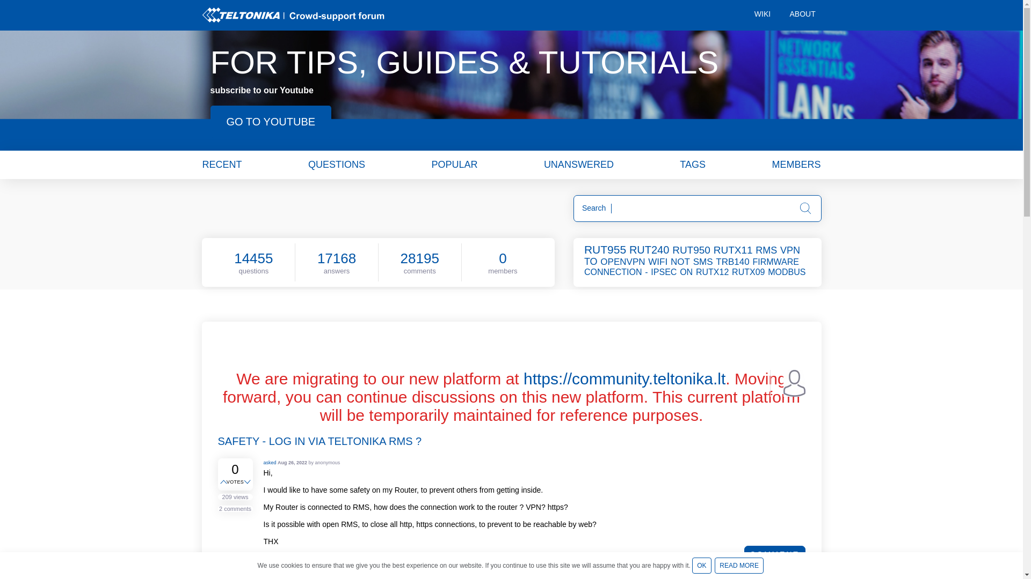 The height and width of the screenshot is (579, 1031). Describe the element at coordinates (692, 250) in the screenshot. I see `RUT950` at that location.